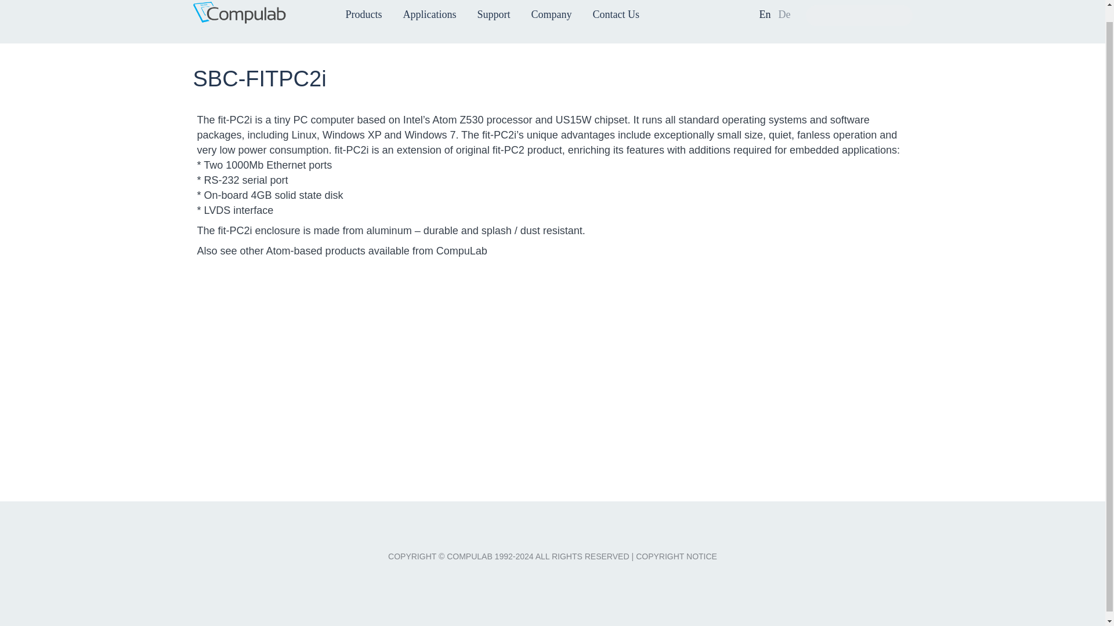  I want to click on Support, so click(493, 14).